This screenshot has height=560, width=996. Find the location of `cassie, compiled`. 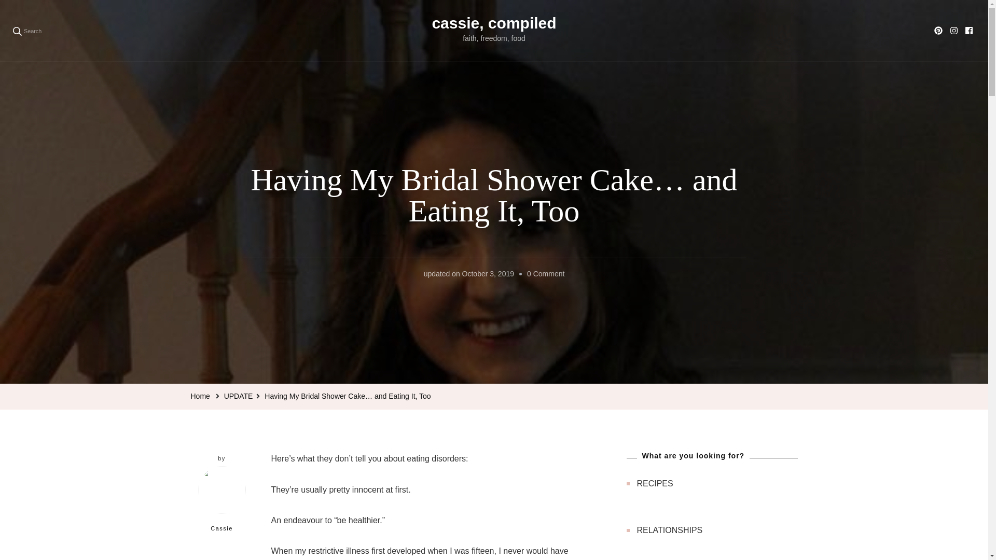

cassie, compiled is located at coordinates (493, 23).